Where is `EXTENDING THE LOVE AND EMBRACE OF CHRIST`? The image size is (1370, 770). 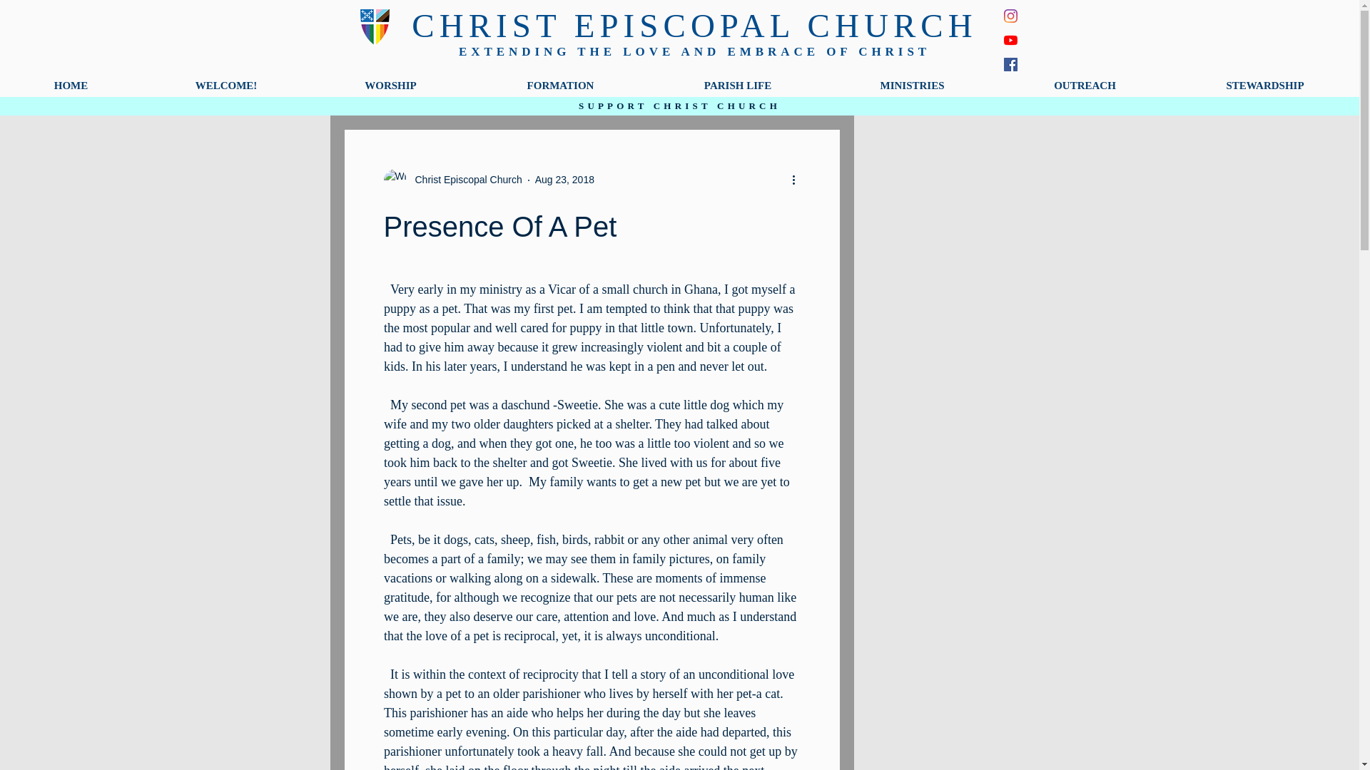 EXTENDING THE LOVE AND EMBRACE OF CHRIST is located at coordinates (694, 51).